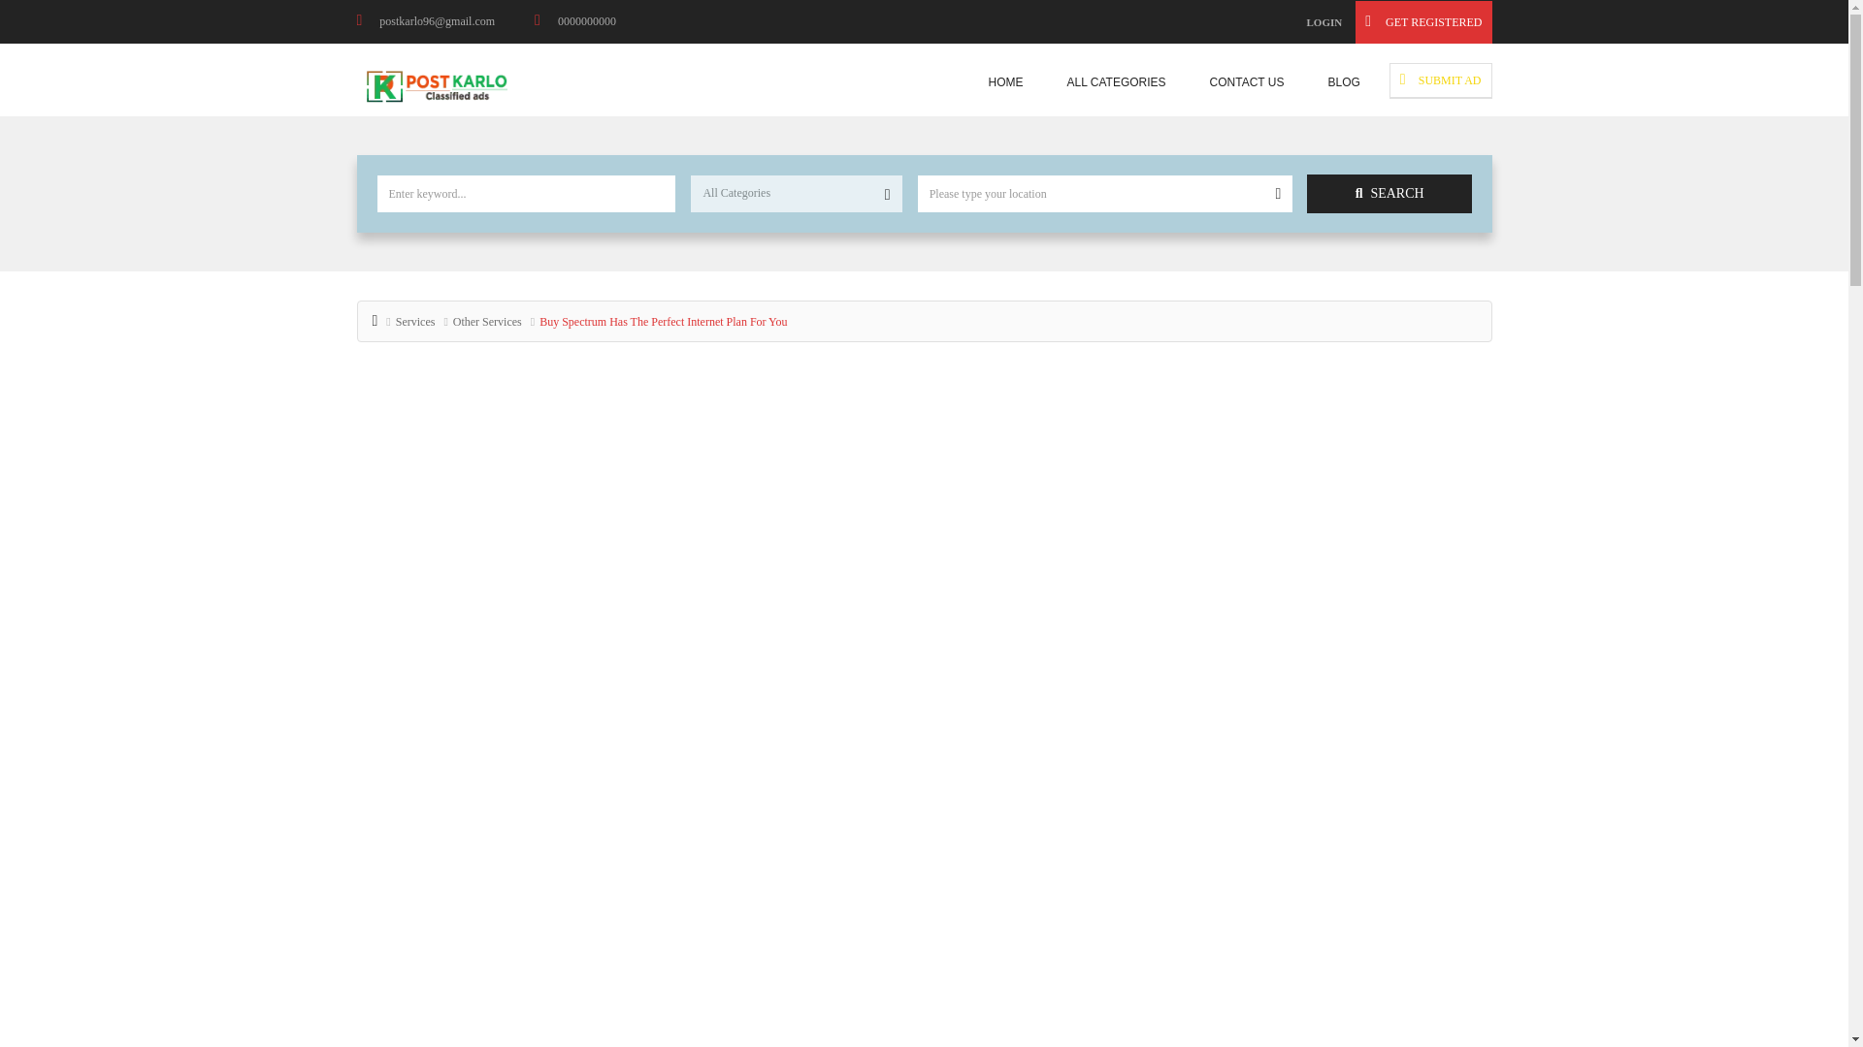 Image resolution: width=1863 pixels, height=1047 pixels. I want to click on Home, so click(1005, 82).